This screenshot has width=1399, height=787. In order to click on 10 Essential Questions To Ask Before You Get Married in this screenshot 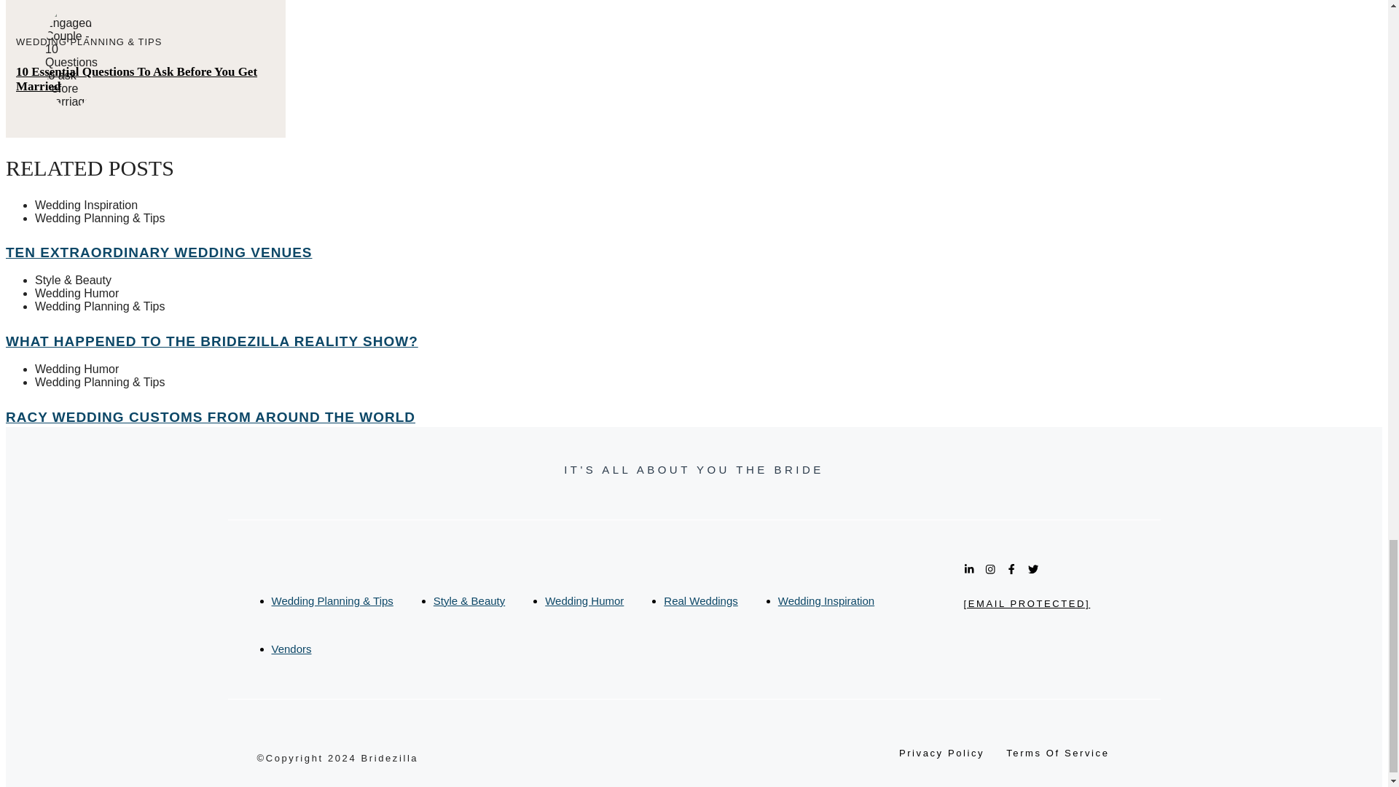, I will do `click(136, 79)`.